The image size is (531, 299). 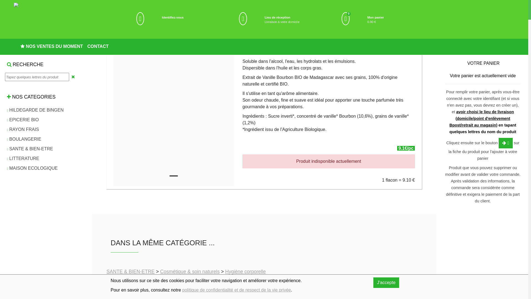 What do you see at coordinates (131, 272) in the screenshot?
I see `SANTE & BIEN-ETRE` at bounding box center [131, 272].